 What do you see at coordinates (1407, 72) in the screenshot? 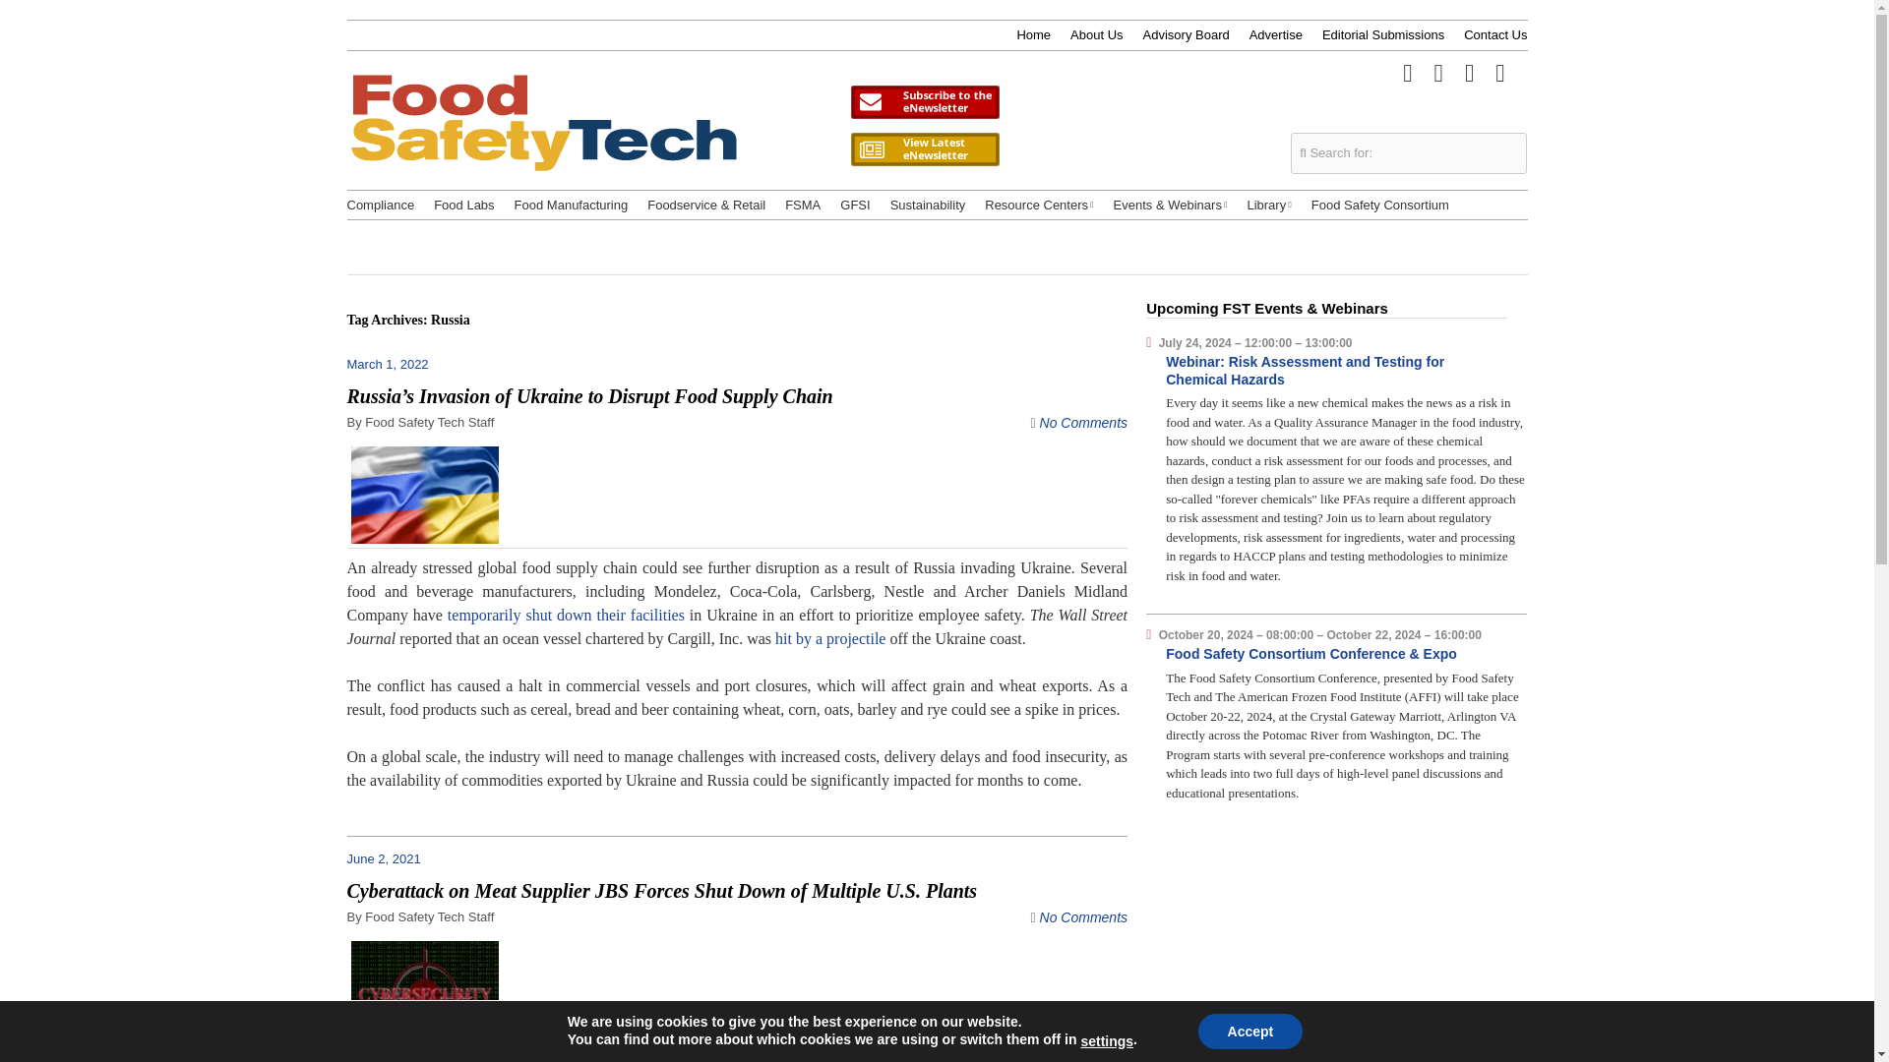
I see `Follow me on Twitter` at bounding box center [1407, 72].